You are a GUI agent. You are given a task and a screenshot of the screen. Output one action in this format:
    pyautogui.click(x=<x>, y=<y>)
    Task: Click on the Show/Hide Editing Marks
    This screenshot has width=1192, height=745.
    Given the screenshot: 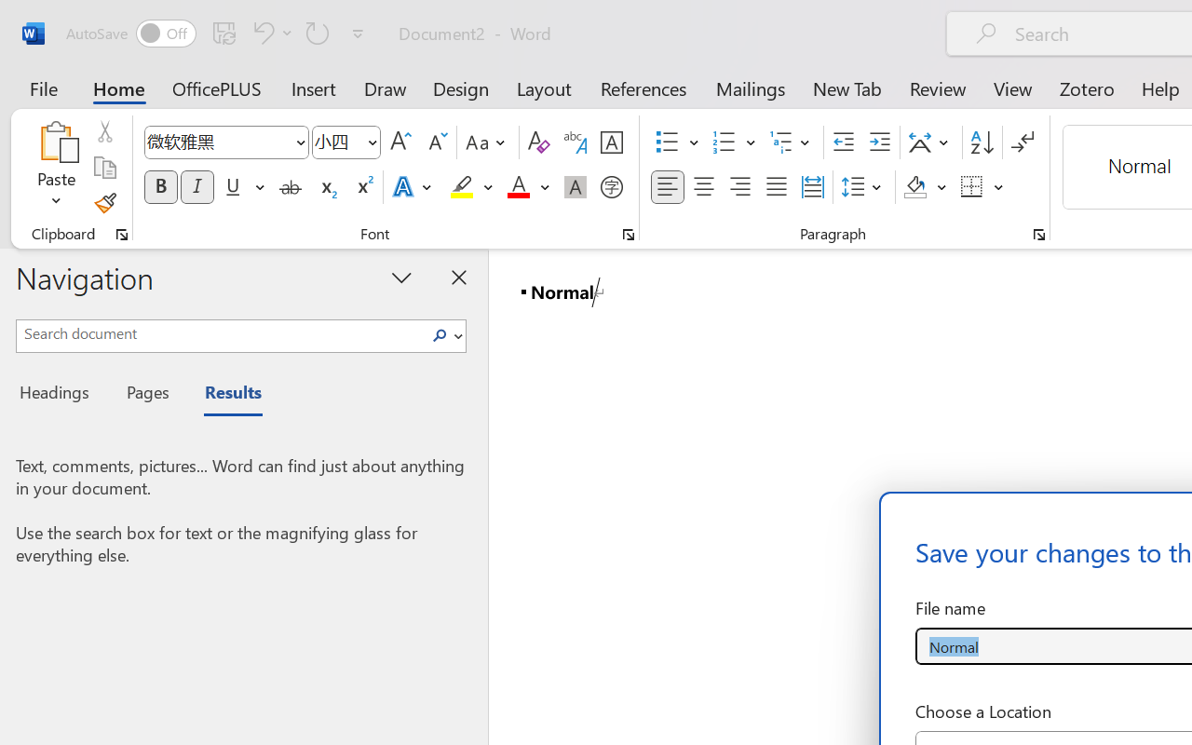 What is the action you would take?
    pyautogui.click(x=1023, y=142)
    